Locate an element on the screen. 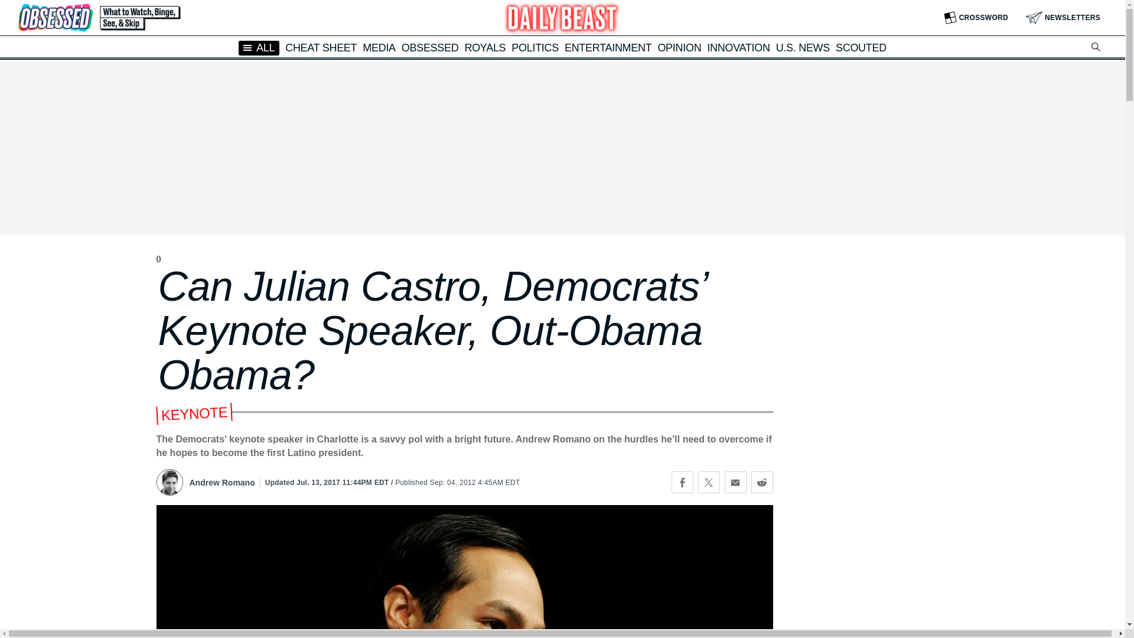 Image resolution: width=1134 pixels, height=638 pixels. MEDIA is located at coordinates (379, 47).